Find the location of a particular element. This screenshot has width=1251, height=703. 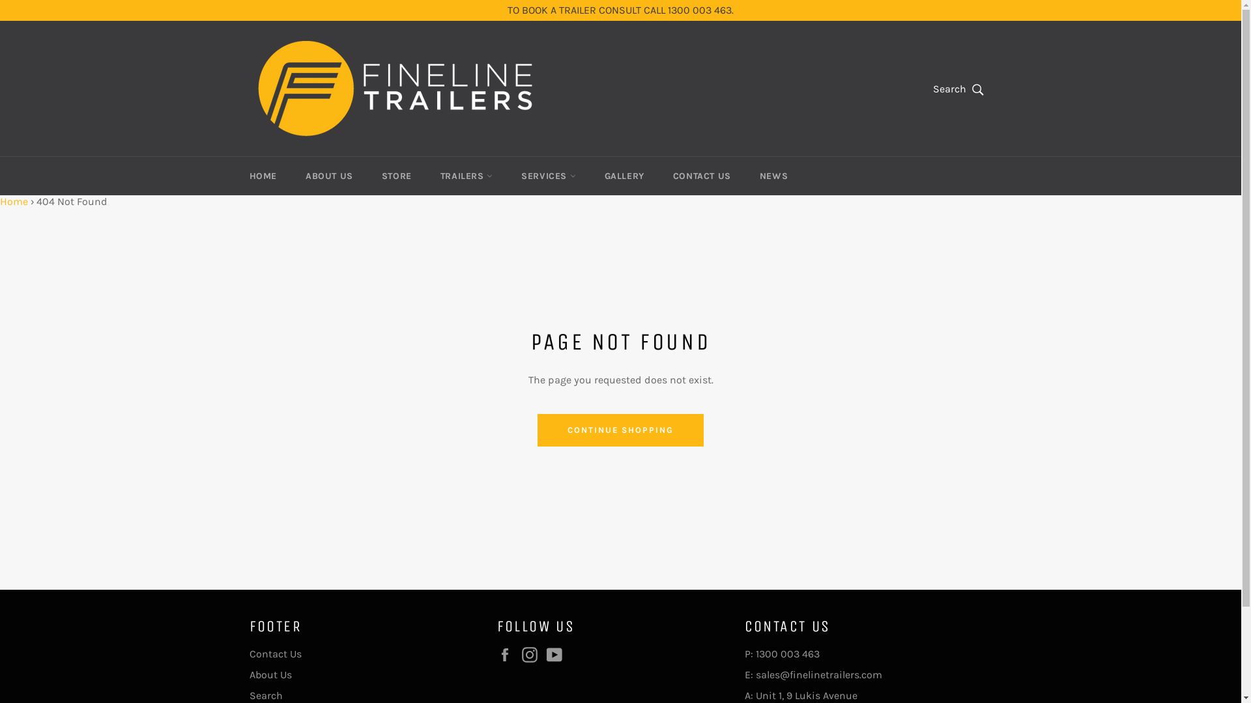

CONTINUE SHOPPING is located at coordinates (620, 430).